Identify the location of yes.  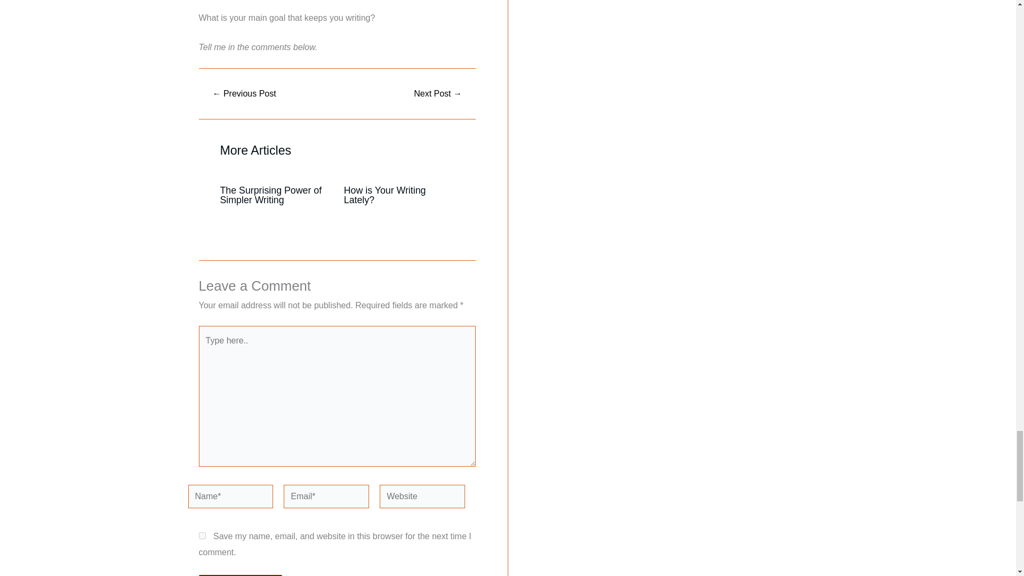
(202, 535).